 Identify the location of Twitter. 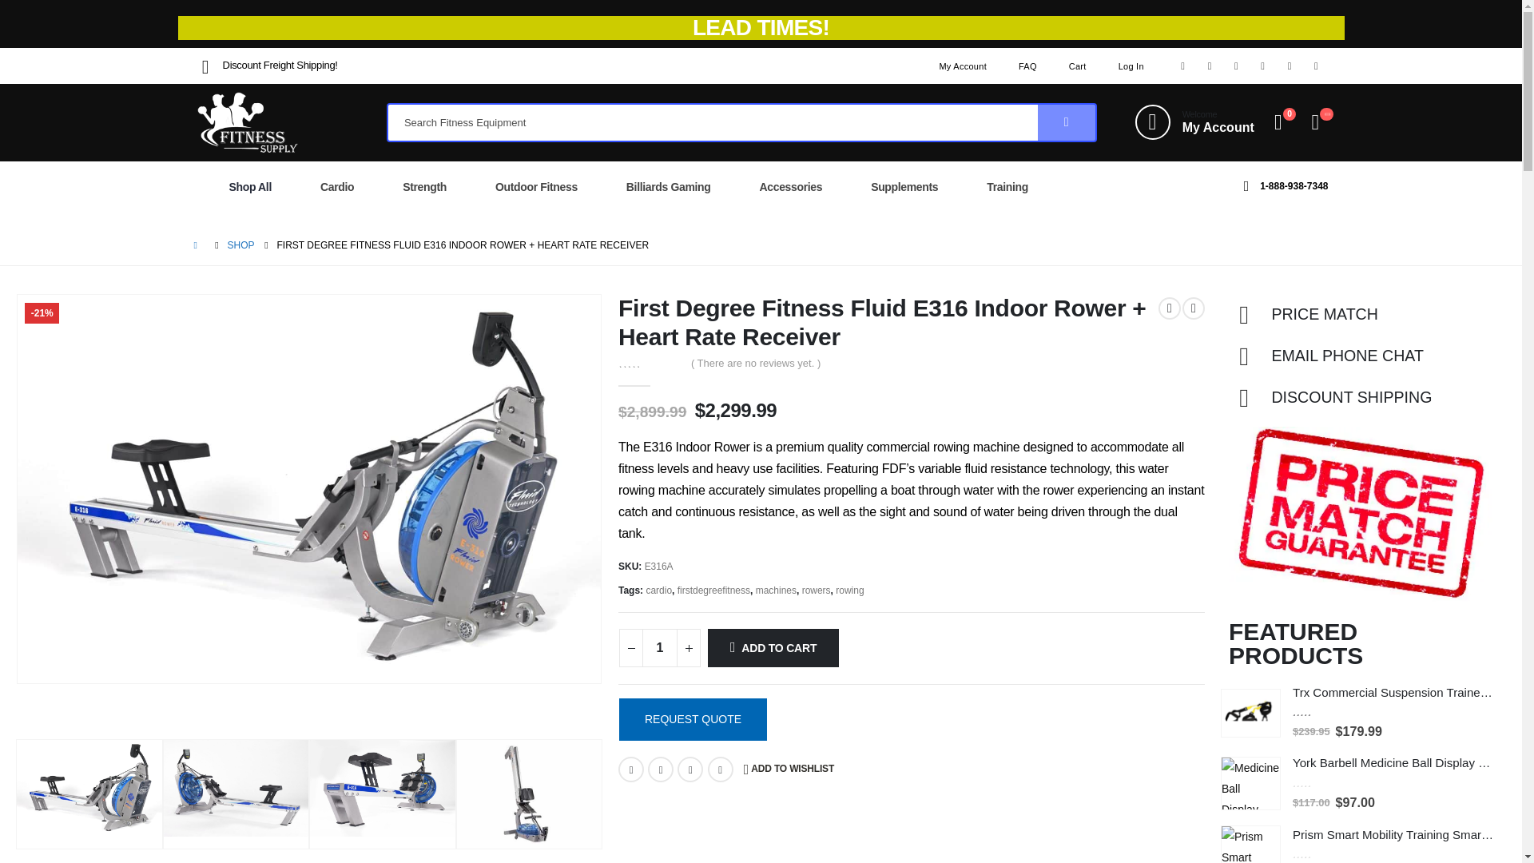
(1210, 66).